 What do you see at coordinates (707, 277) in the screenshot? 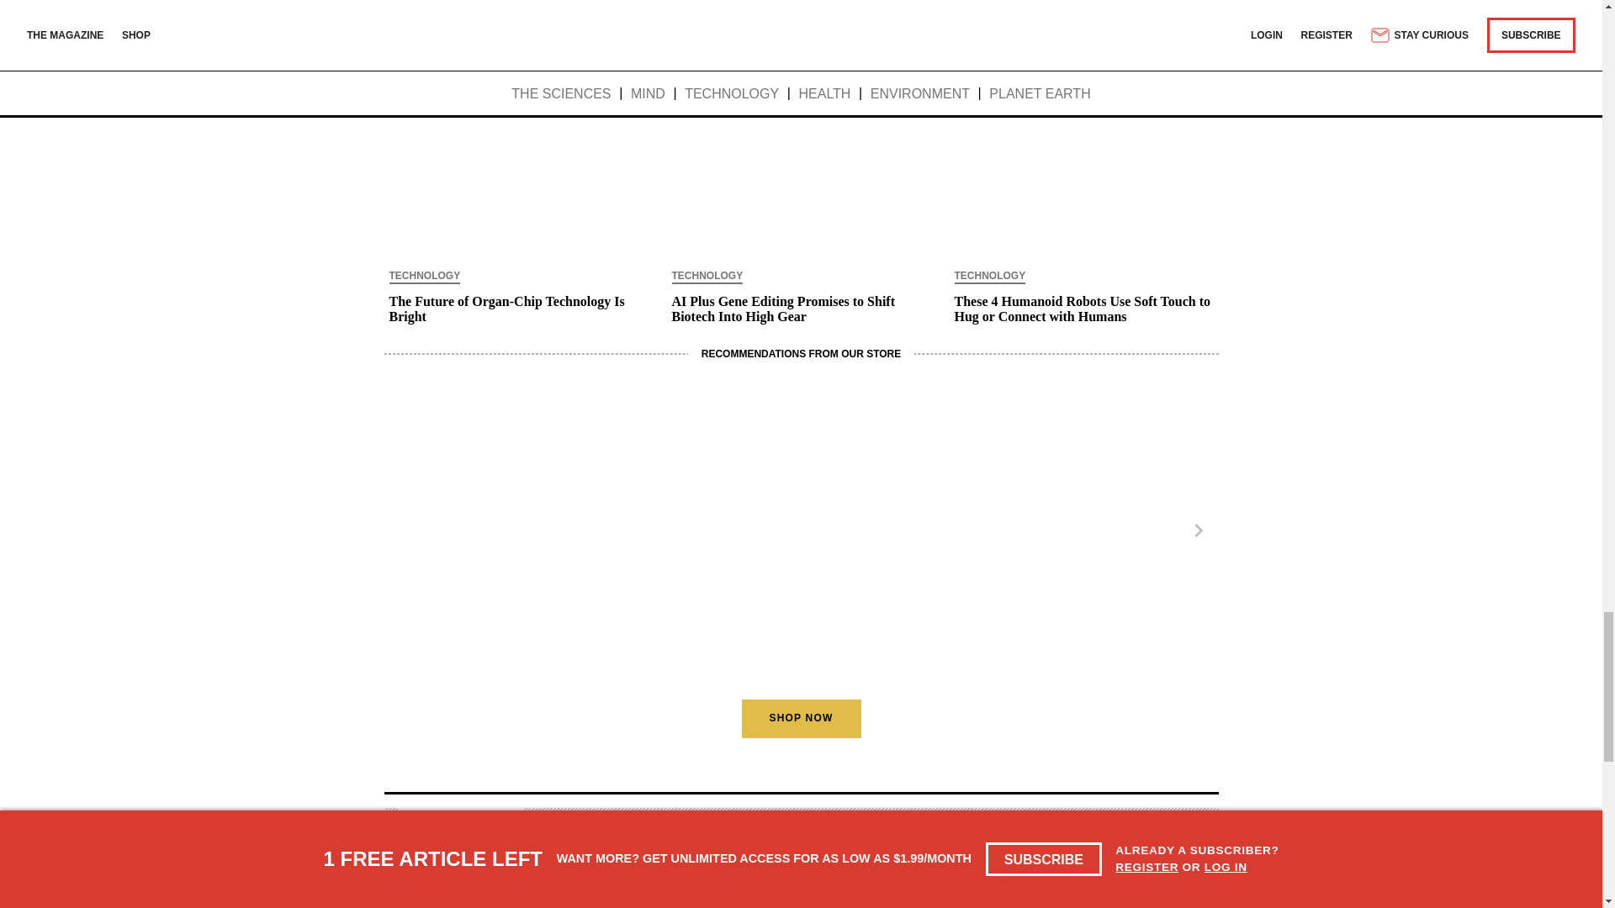
I see `TECHNOLOGY` at bounding box center [707, 277].